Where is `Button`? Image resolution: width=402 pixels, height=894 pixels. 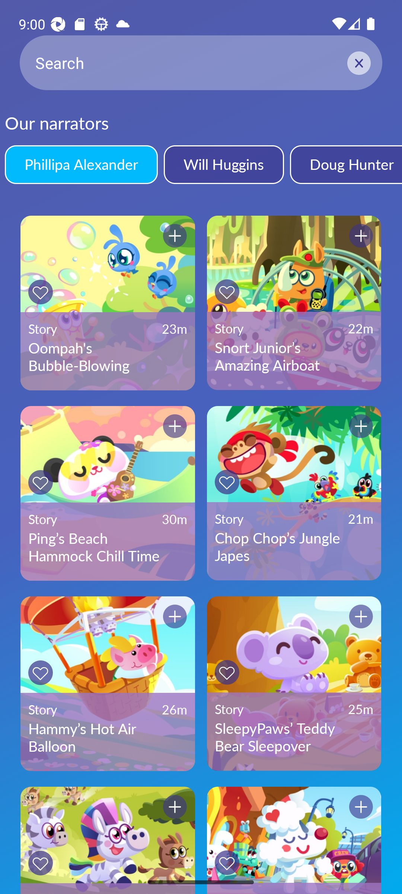 Button is located at coordinates (227, 672).